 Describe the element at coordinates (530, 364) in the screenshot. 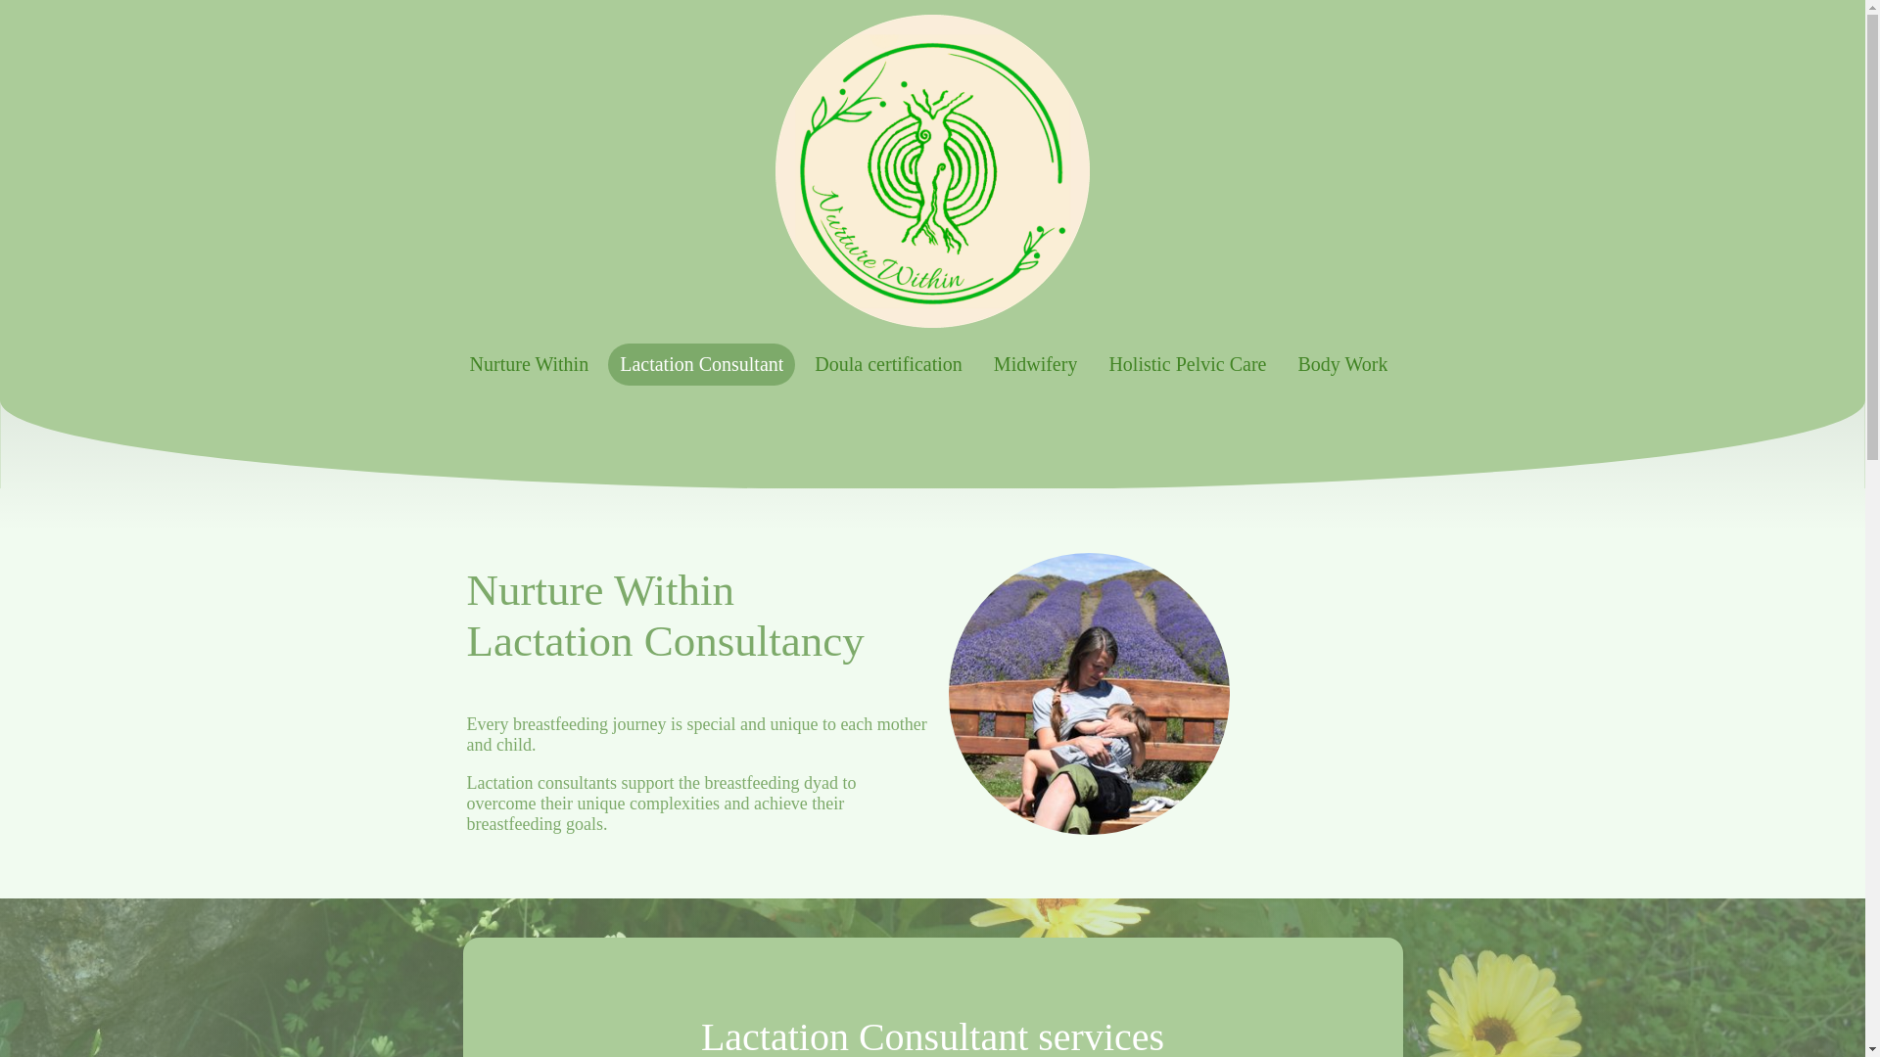

I see `Nurture Within` at that location.